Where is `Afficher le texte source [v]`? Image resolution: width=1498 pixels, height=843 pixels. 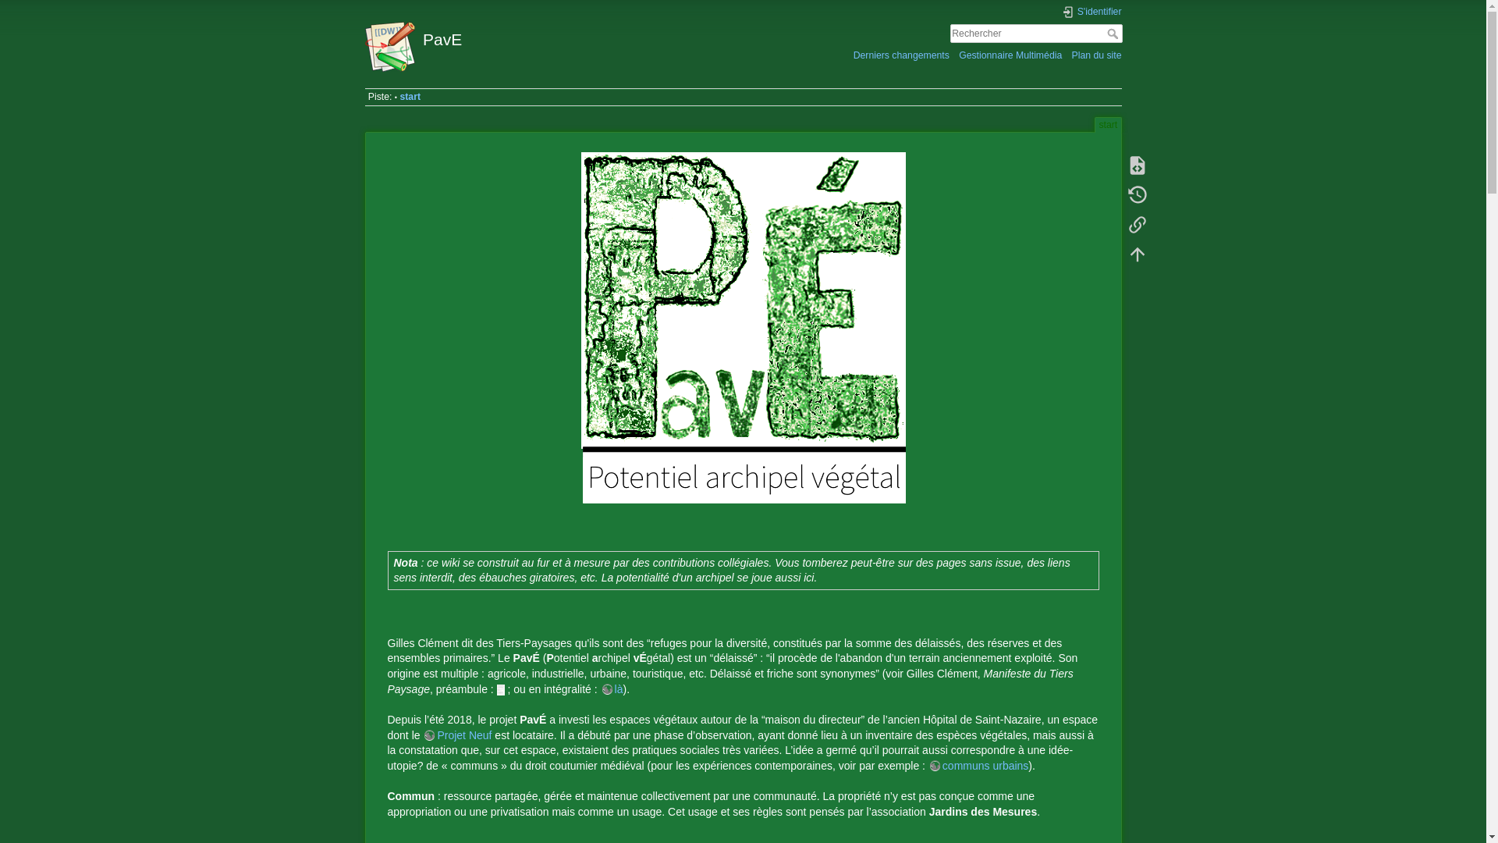
Afficher le texte source [v] is located at coordinates (1137, 165).